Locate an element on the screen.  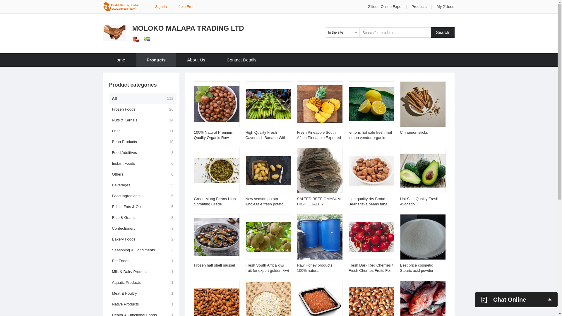
High Quality Fresh Cavendish Banana With Premium Quality is located at coordinates (266, 138).